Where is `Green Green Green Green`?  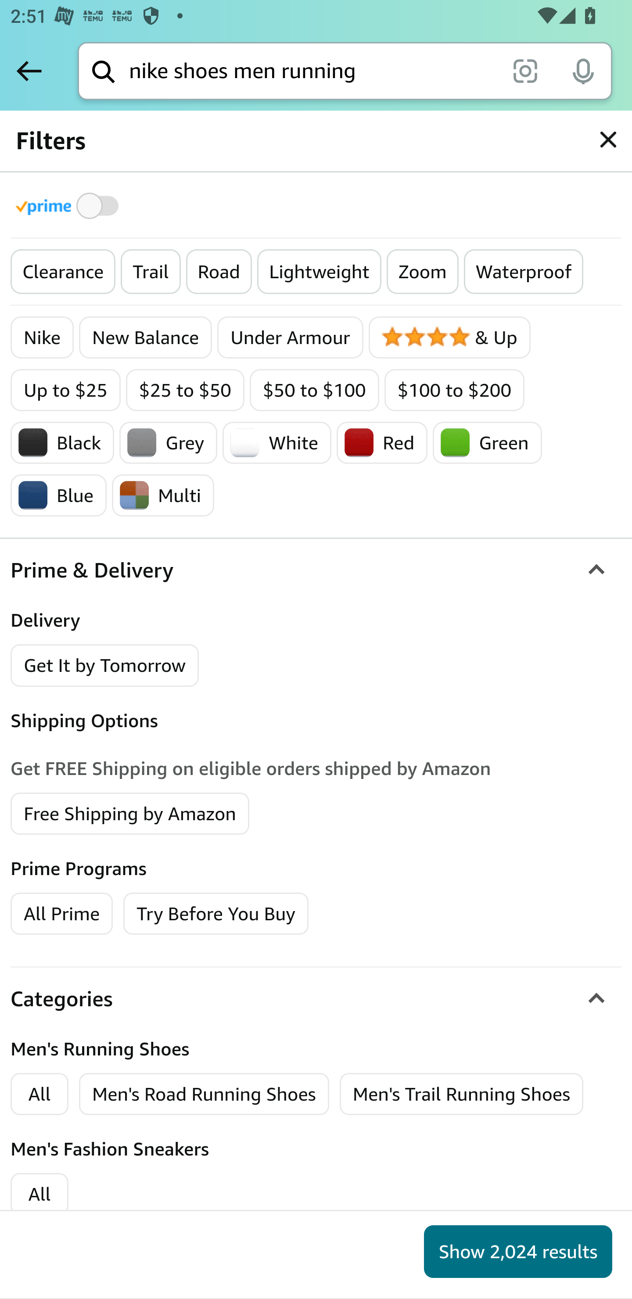 Green Green Green Green is located at coordinates (487, 443).